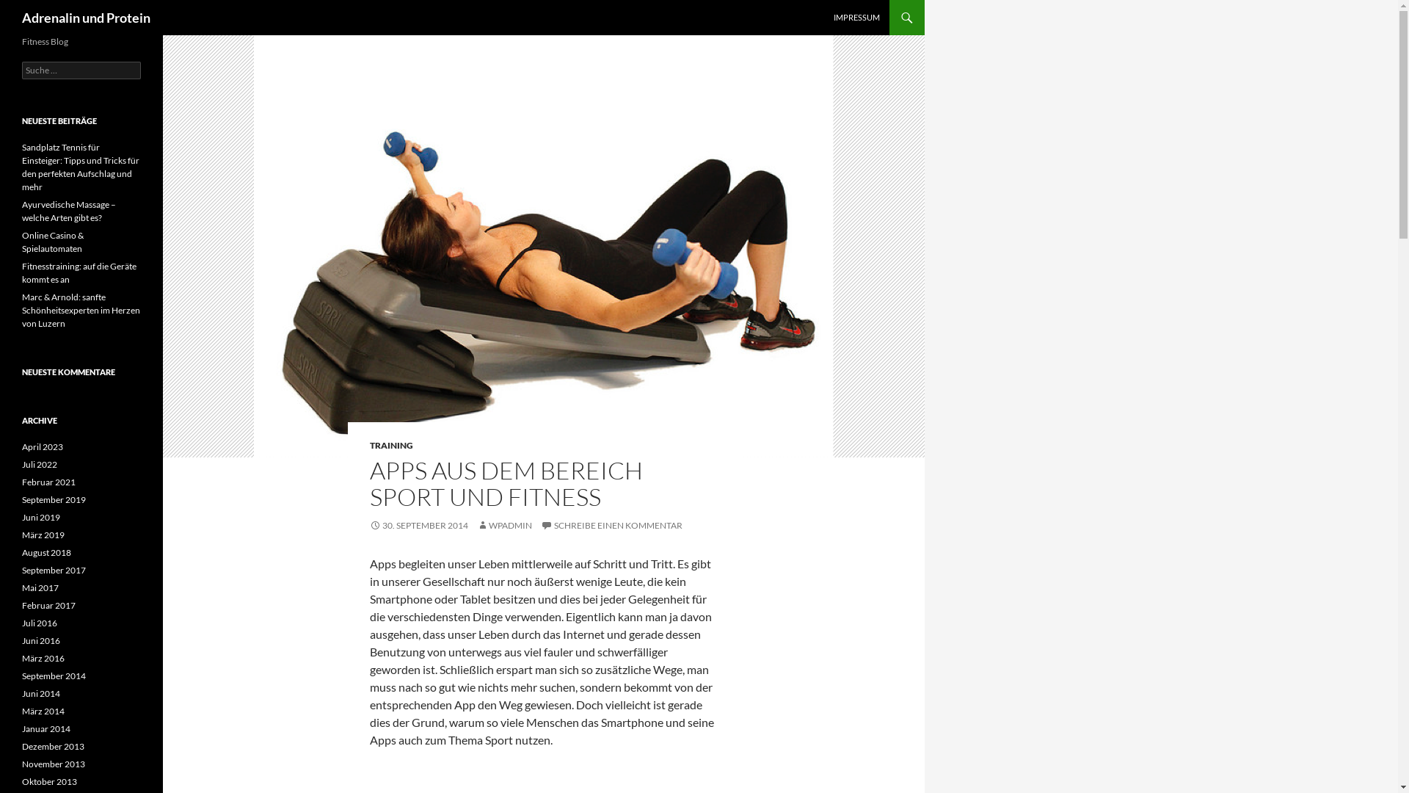 Image resolution: width=1409 pixels, height=793 pixels. Describe the element at coordinates (54, 764) in the screenshot. I see `November 2013` at that location.